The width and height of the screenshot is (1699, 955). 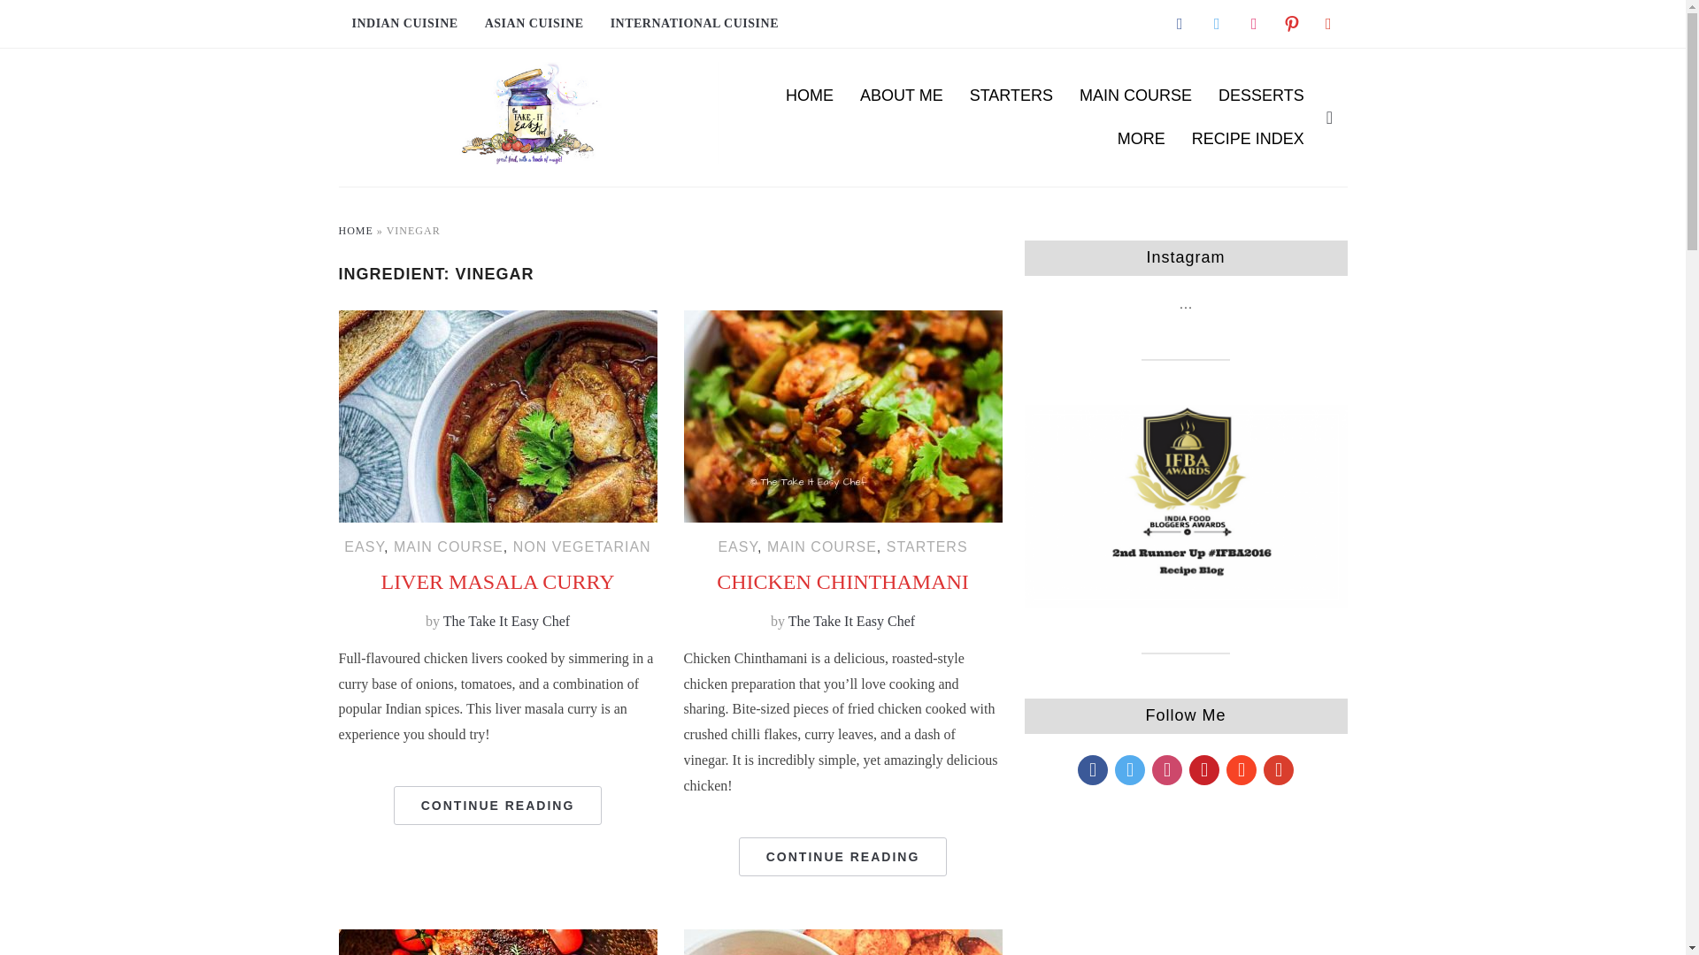 What do you see at coordinates (506, 621) in the screenshot?
I see `Posts by The Take It Easy Chef` at bounding box center [506, 621].